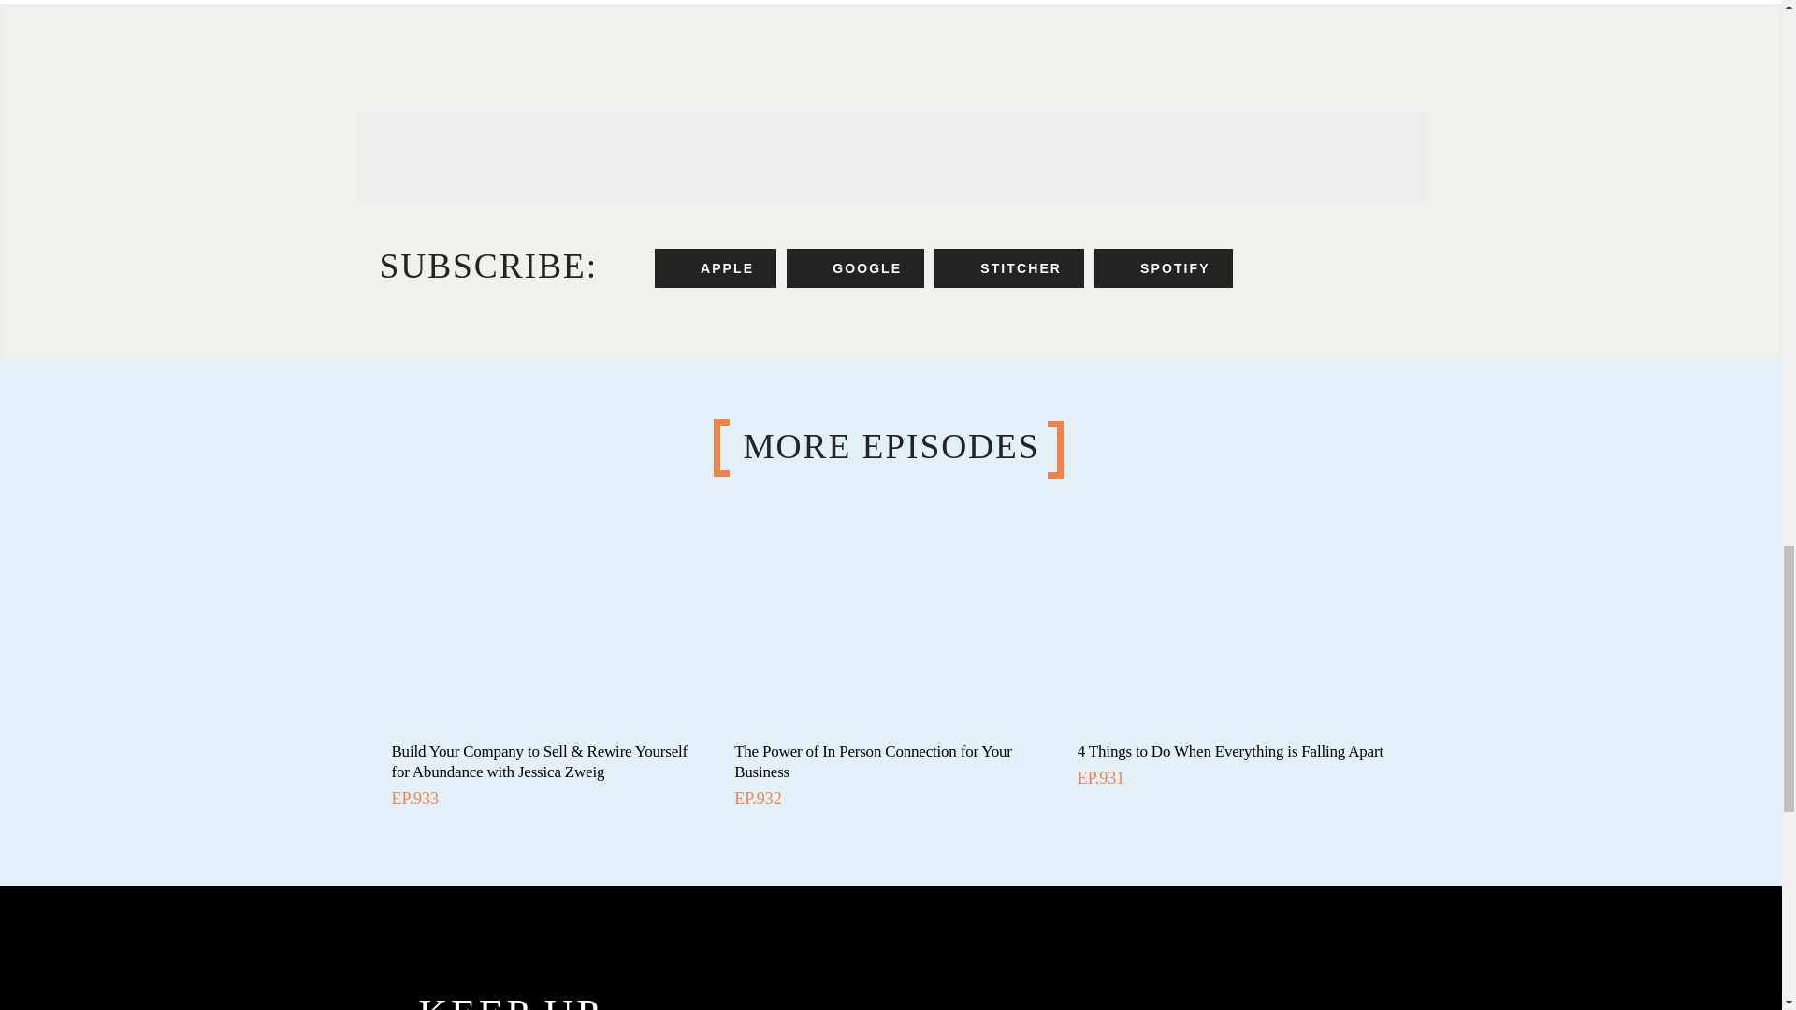 This screenshot has height=1010, width=1796. I want to click on GOOGLE, so click(855, 267).